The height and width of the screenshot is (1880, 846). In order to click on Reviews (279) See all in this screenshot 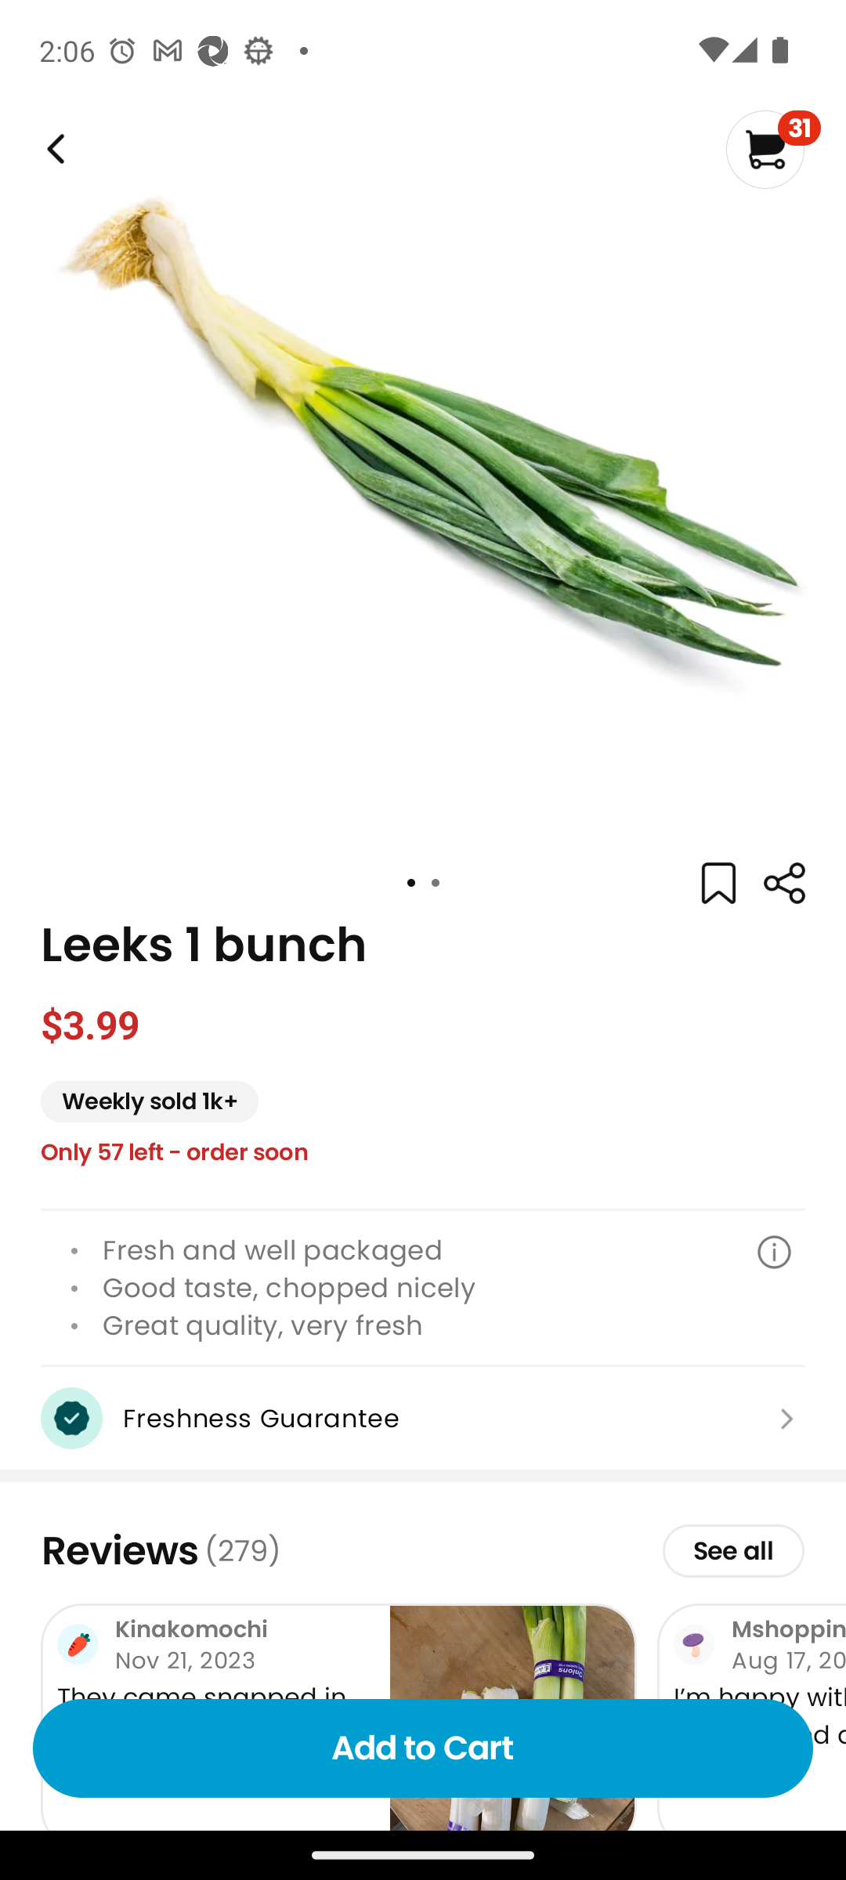, I will do `click(423, 1551)`.